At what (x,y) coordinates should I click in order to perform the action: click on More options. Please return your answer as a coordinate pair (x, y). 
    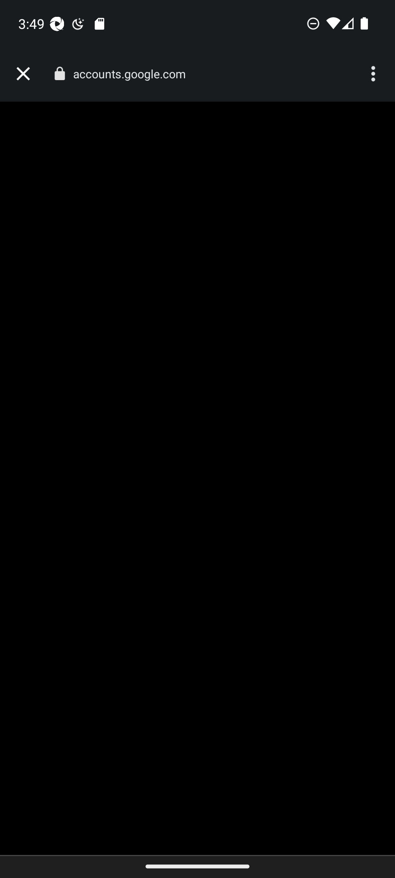
    Looking at the image, I should click on (375, 74).